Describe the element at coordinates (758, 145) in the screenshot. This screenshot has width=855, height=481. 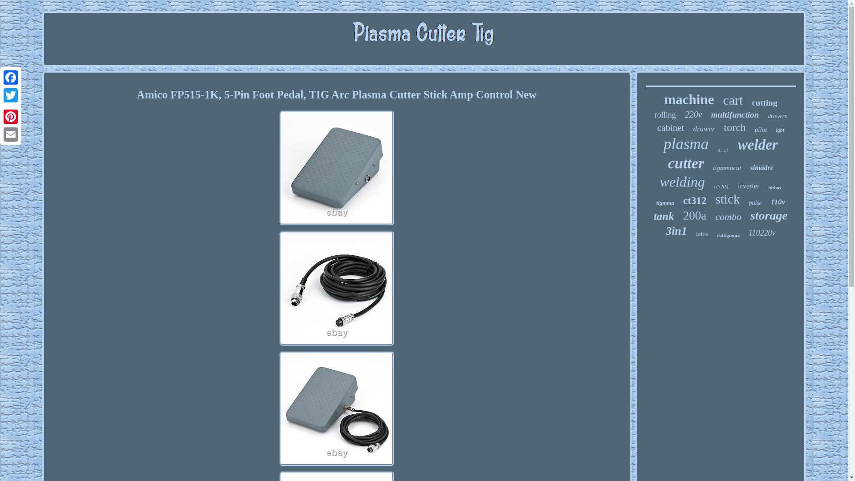
I see `welder` at that location.